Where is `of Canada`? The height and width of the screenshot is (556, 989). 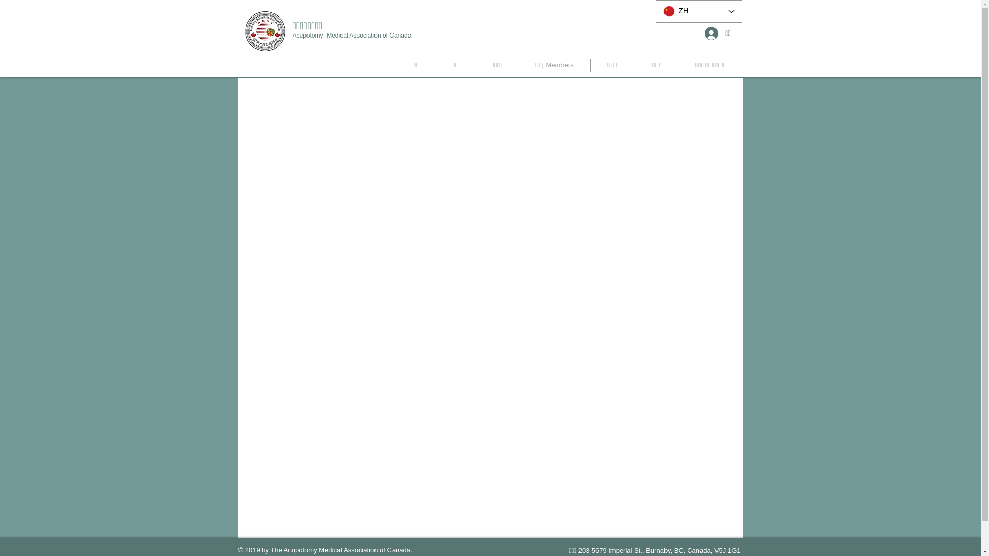
of Canada is located at coordinates (397, 36).